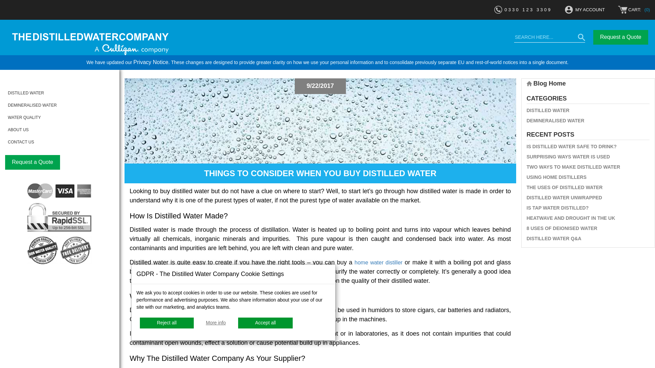 Image resolution: width=655 pixels, height=368 pixels. Describe the element at coordinates (32, 105) in the screenshot. I see `DEMINERALISED WATER` at that location.